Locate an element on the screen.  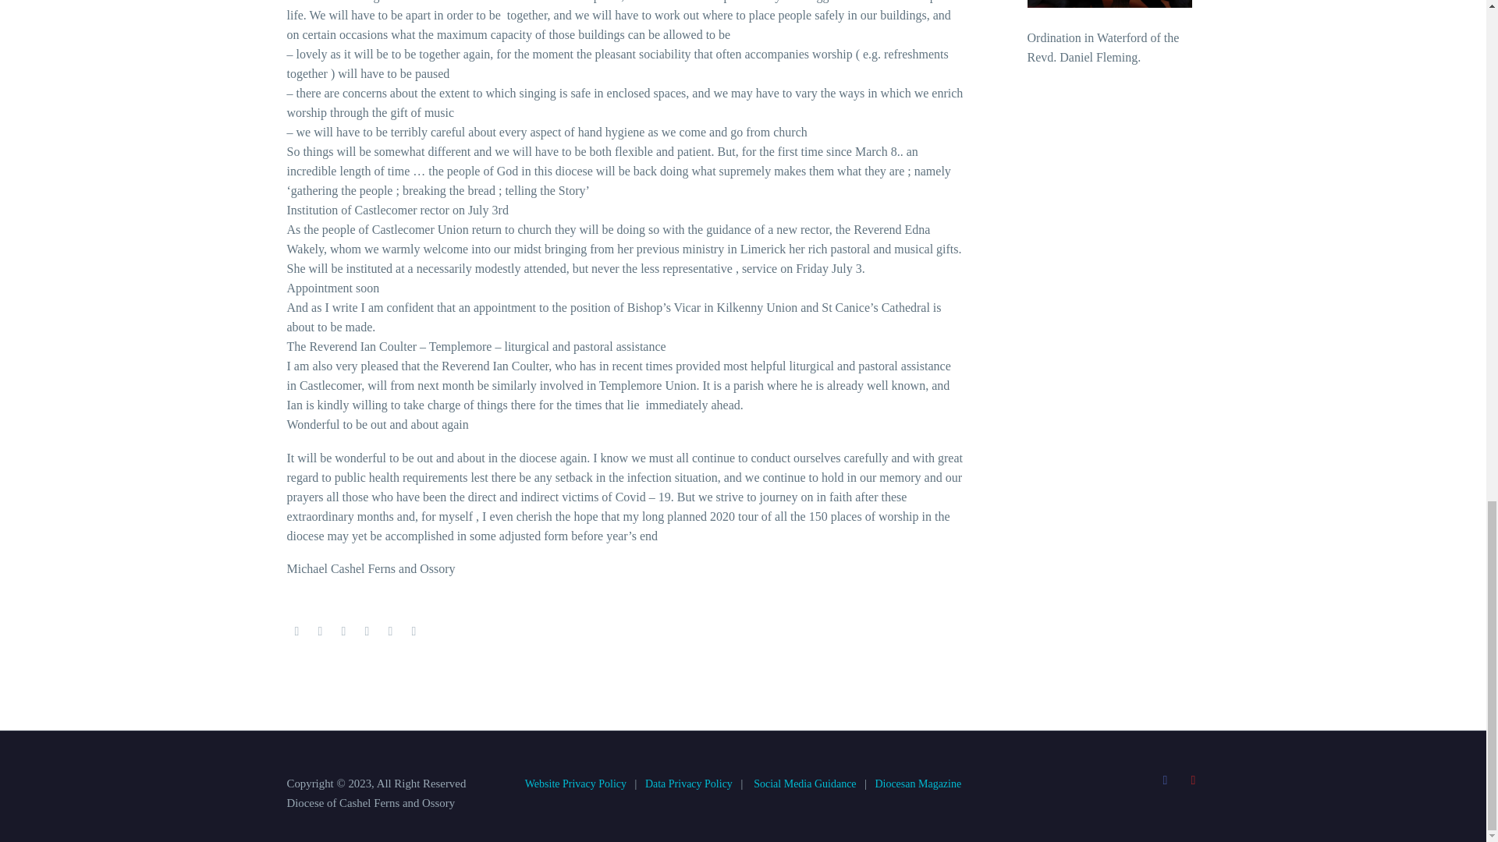
Twitter is located at coordinates (320, 631).